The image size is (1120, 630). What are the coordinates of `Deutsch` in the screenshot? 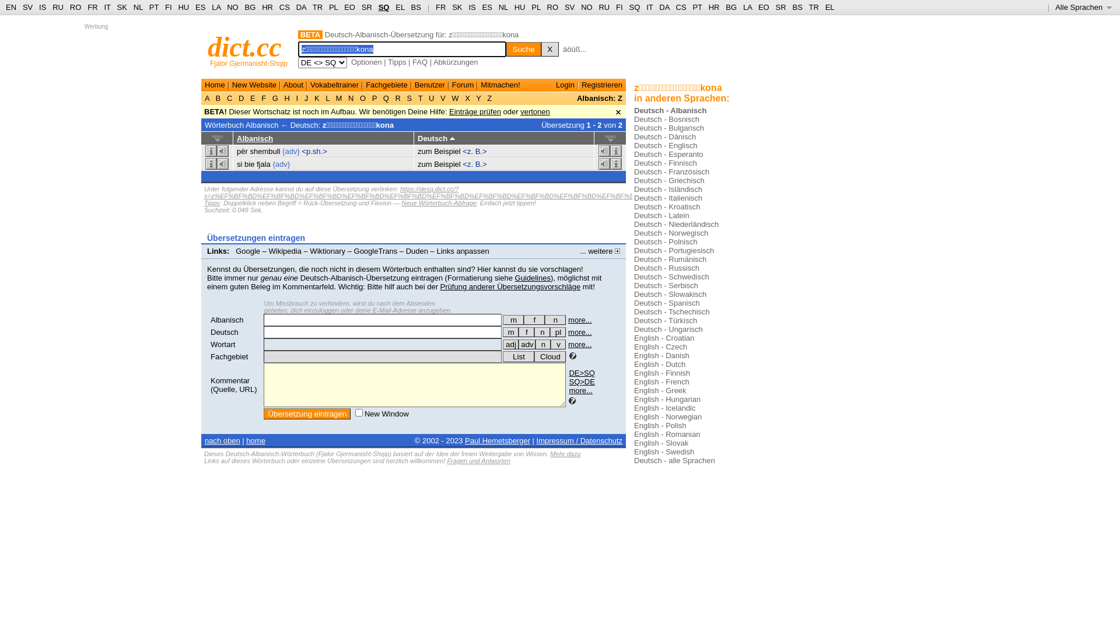 It's located at (225, 332).